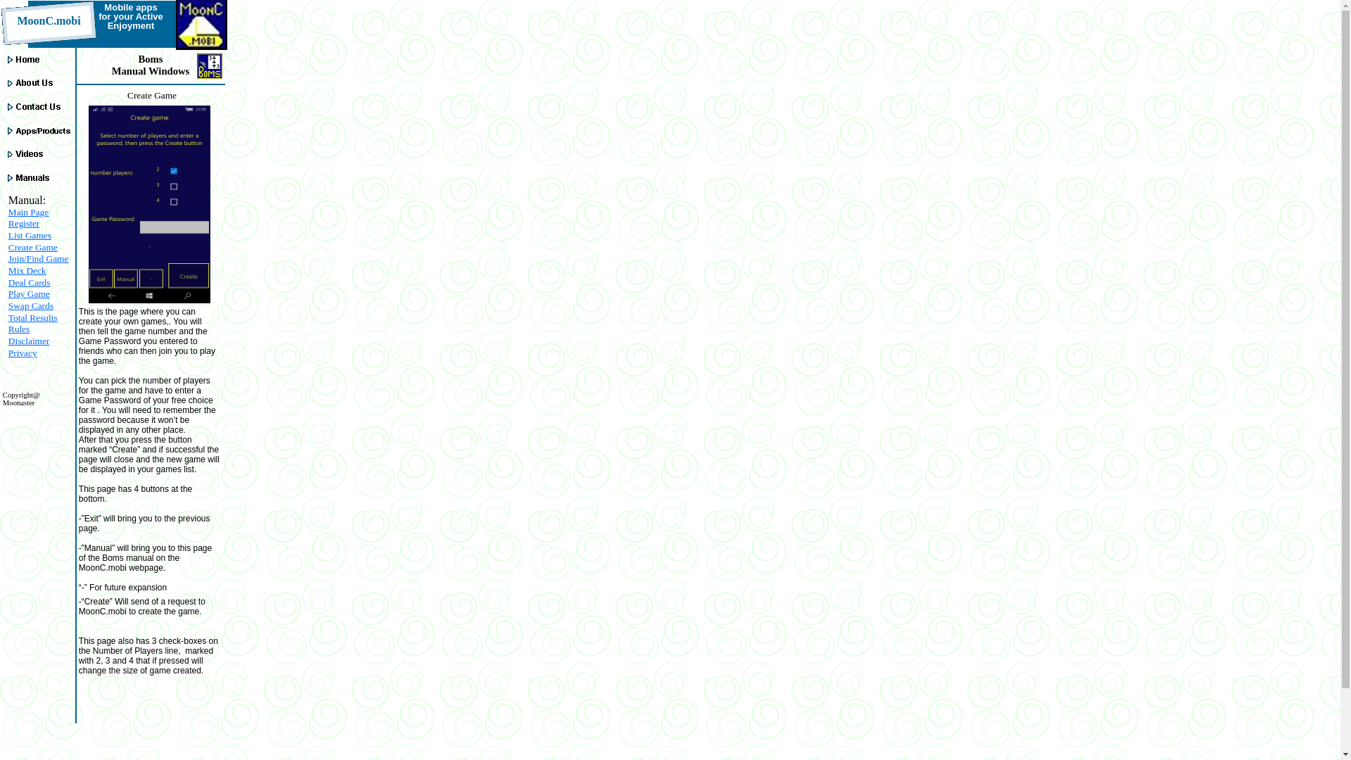 Image resolution: width=1351 pixels, height=760 pixels. Describe the element at coordinates (30, 235) in the screenshot. I see `List Games` at that location.